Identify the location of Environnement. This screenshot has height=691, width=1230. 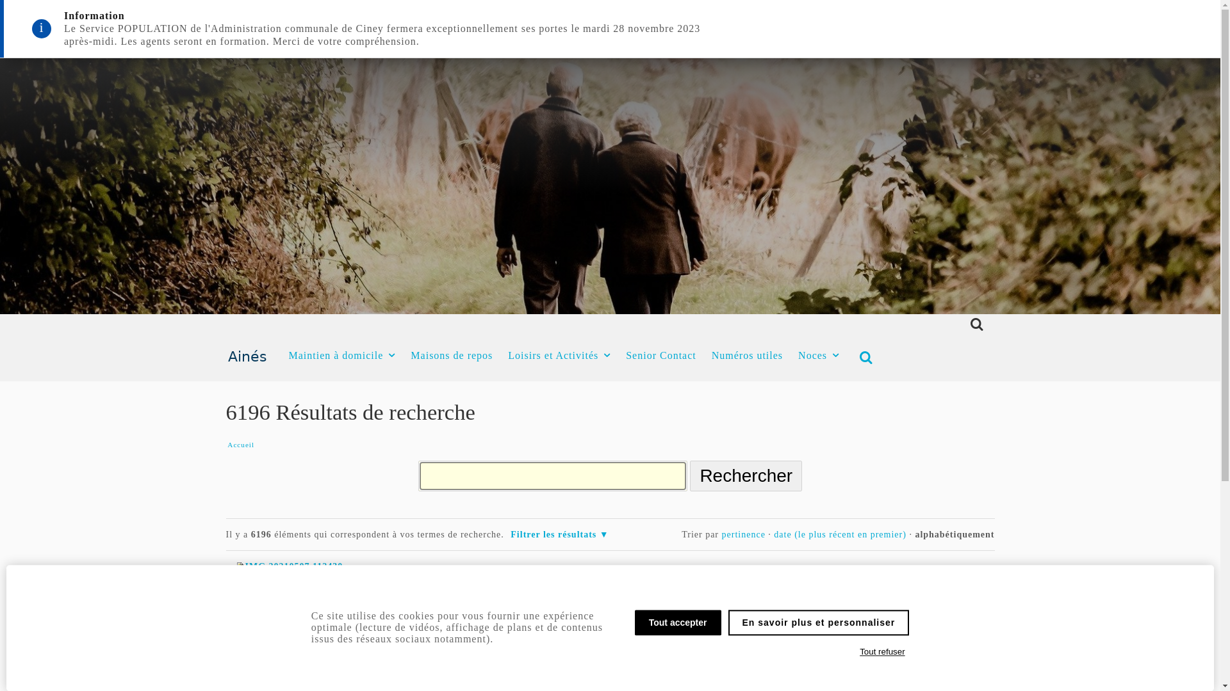
(332, 580).